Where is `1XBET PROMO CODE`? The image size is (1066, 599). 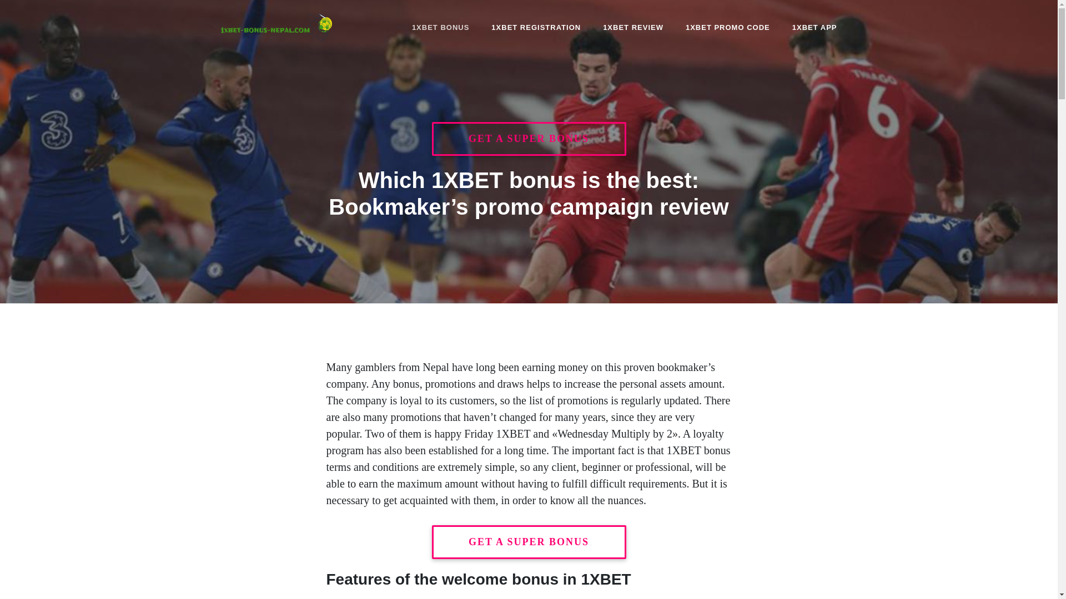
1XBET PROMO CODE is located at coordinates (728, 27).